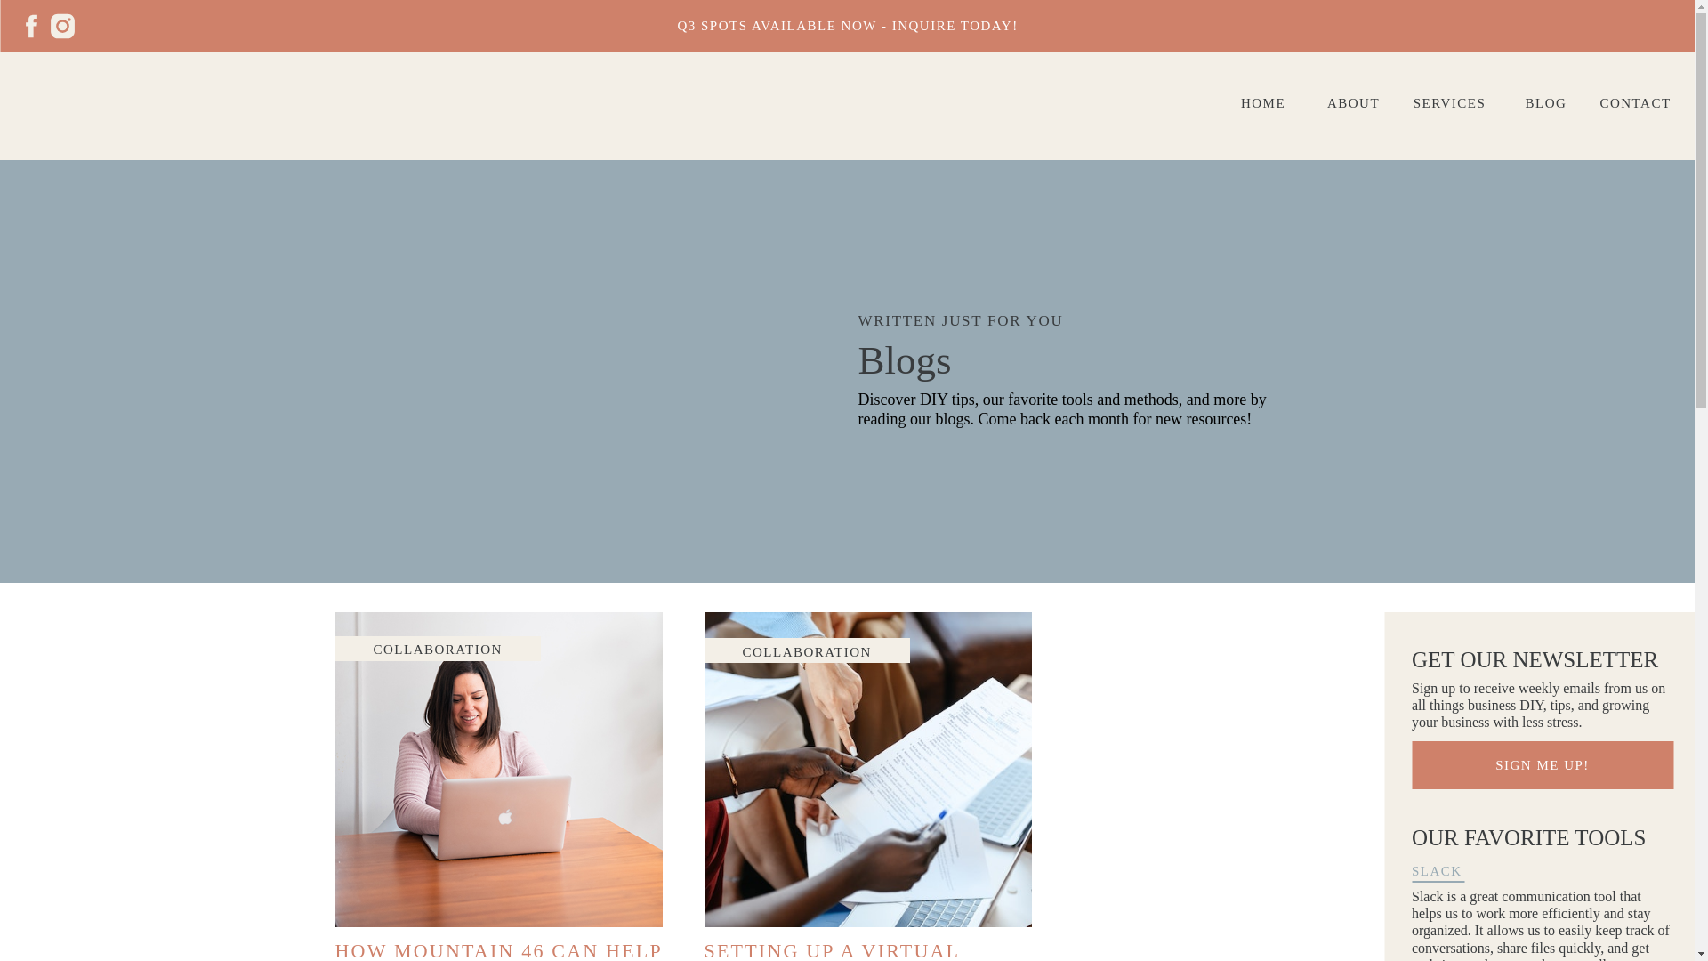 The height and width of the screenshot is (961, 1708). I want to click on SERVICES, so click(1450, 106).